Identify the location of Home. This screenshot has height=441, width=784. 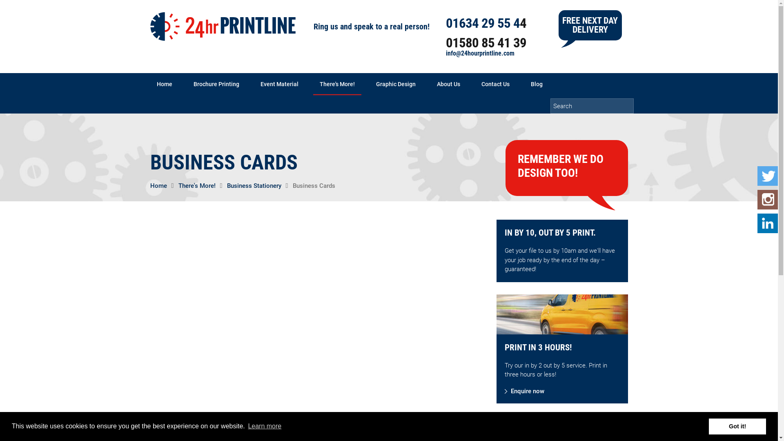
(165, 84).